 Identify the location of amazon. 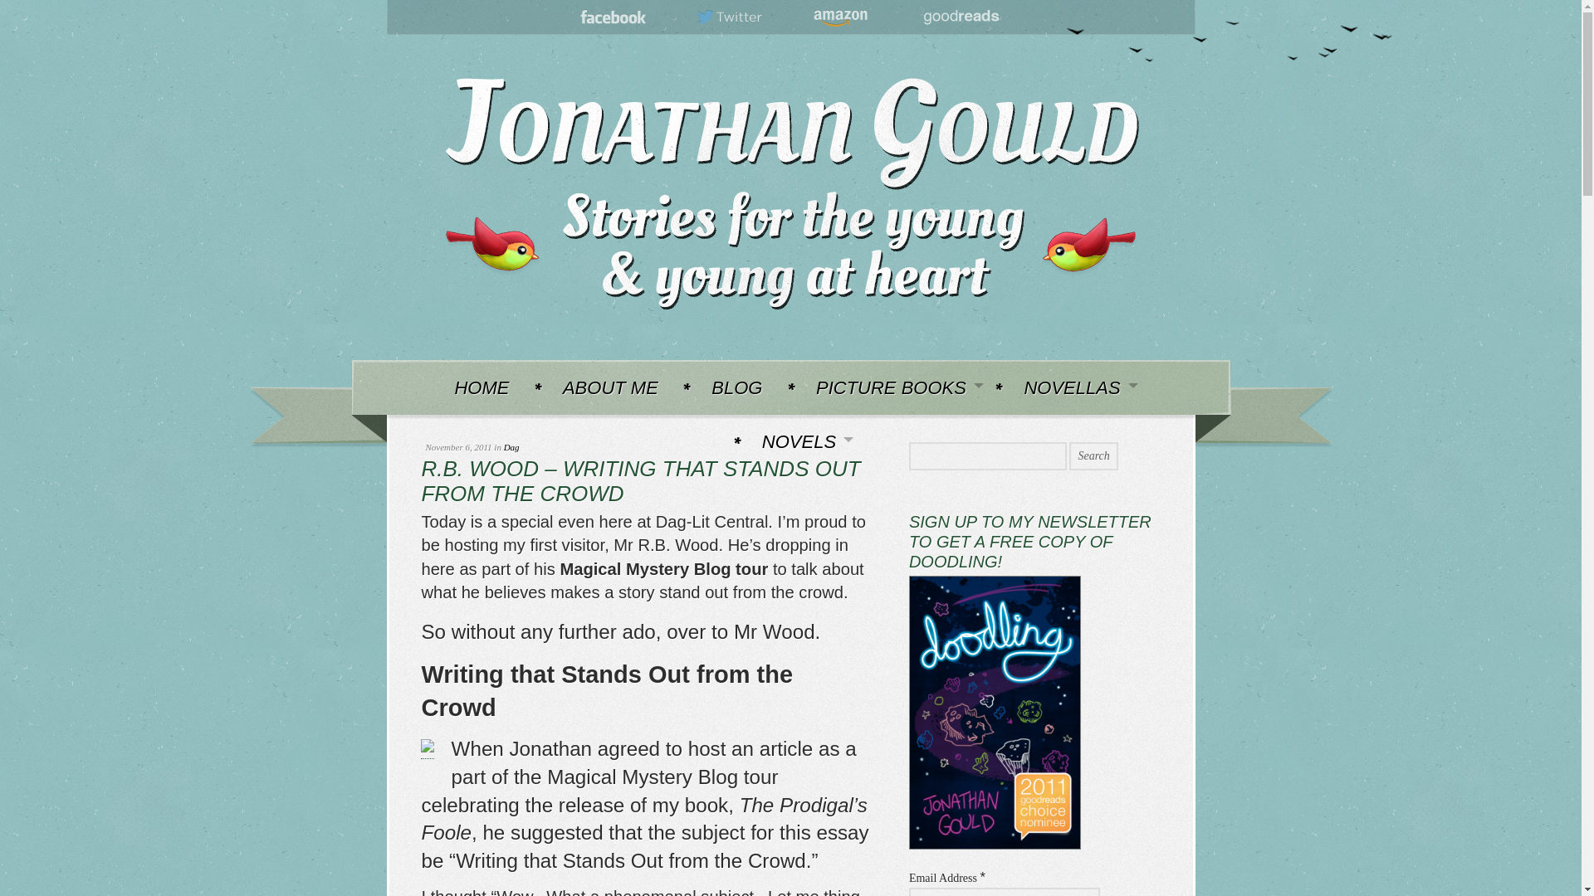
(840, 17).